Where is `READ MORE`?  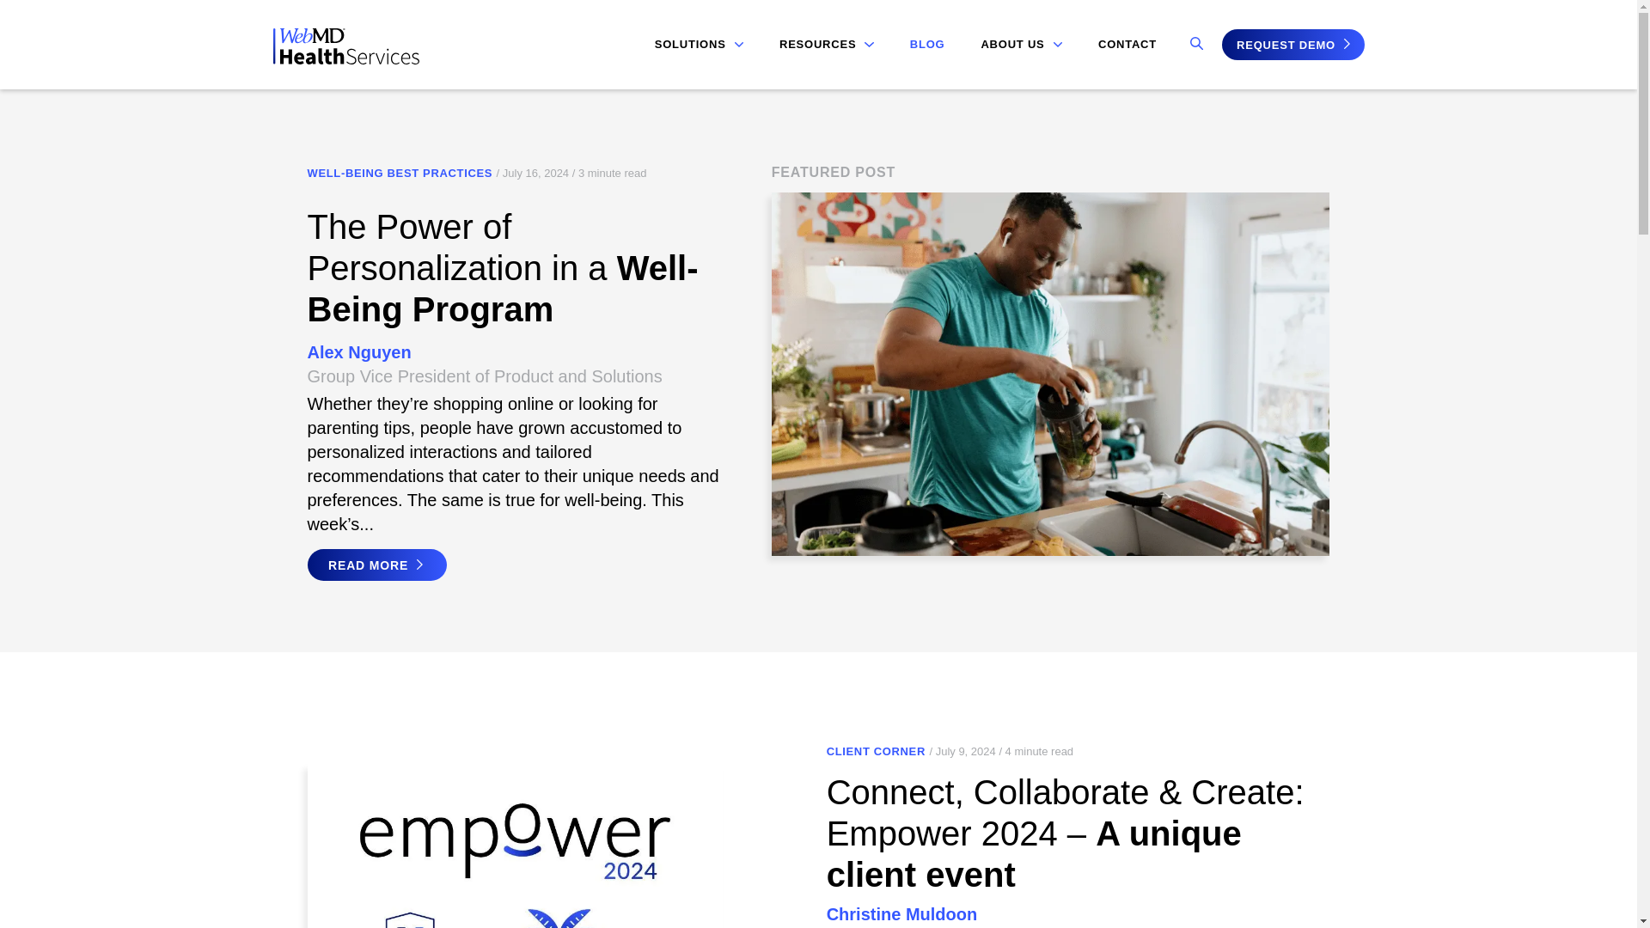 READ MORE is located at coordinates (376, 565).